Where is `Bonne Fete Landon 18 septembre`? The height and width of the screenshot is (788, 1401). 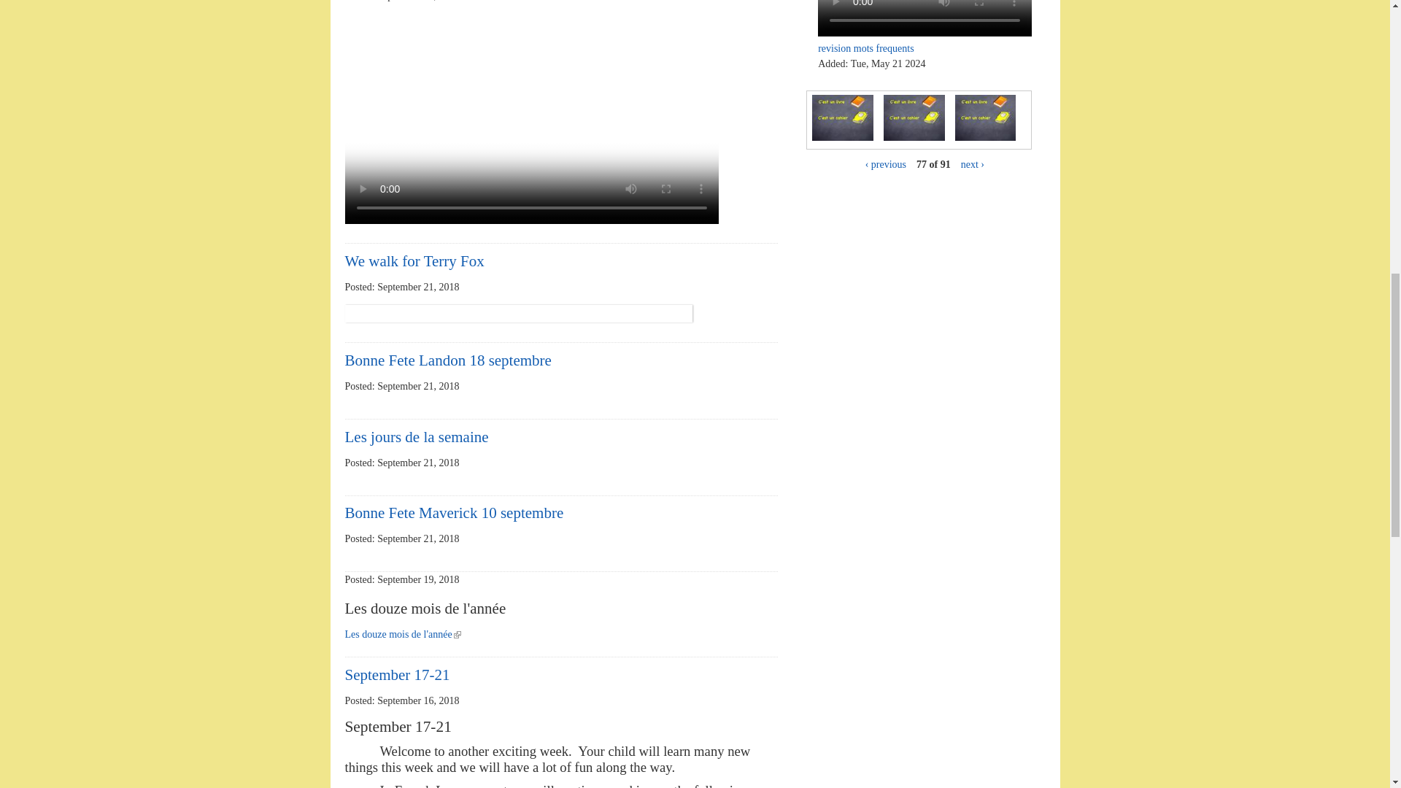 Bonne Fete Landon 18 septembre is located at coordinates (447, 360).